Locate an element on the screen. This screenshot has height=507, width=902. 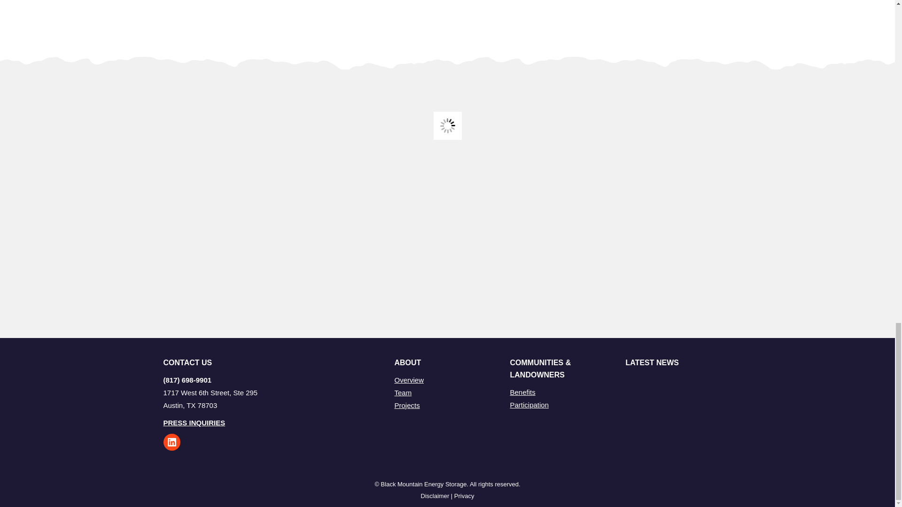
Projects is located at coordinates (407, 405).